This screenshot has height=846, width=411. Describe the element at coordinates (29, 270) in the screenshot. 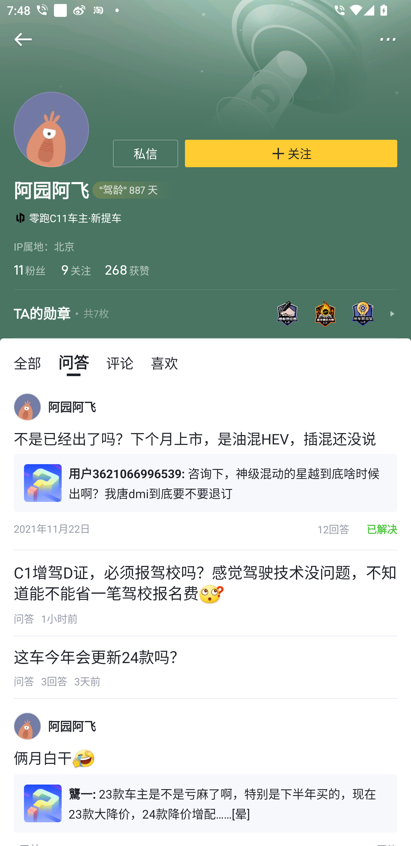

I see `11 粉丝` at that location.